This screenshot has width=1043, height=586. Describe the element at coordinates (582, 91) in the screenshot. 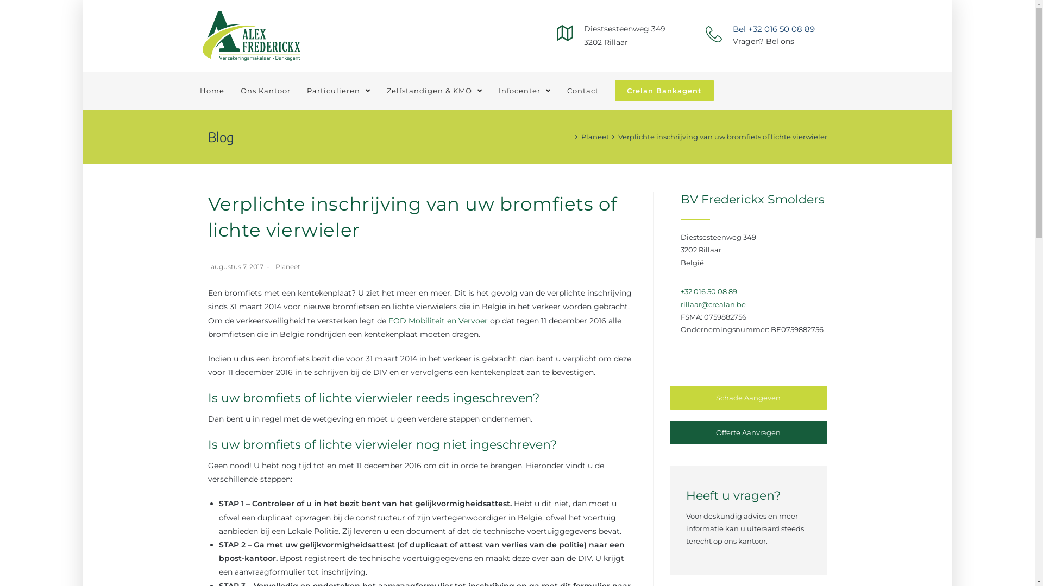

I see `Contact` at that location.